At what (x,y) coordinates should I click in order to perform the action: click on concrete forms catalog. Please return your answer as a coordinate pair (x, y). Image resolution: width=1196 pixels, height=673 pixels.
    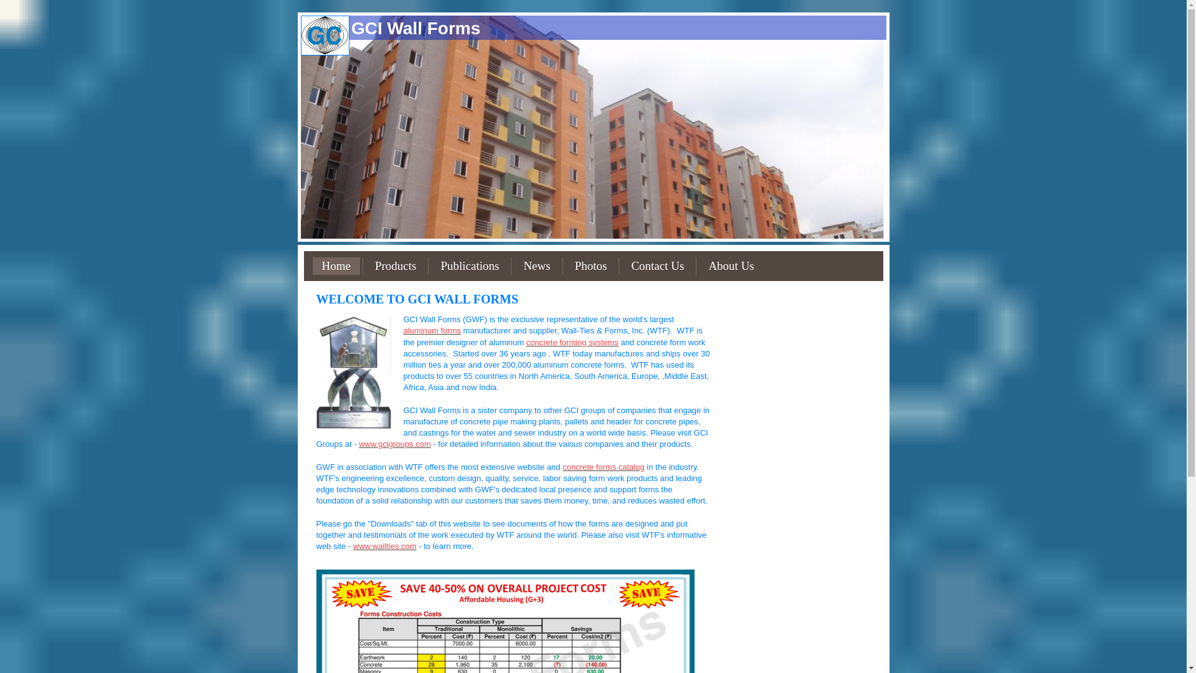
    Looking at the image, I should click on (603, 467).